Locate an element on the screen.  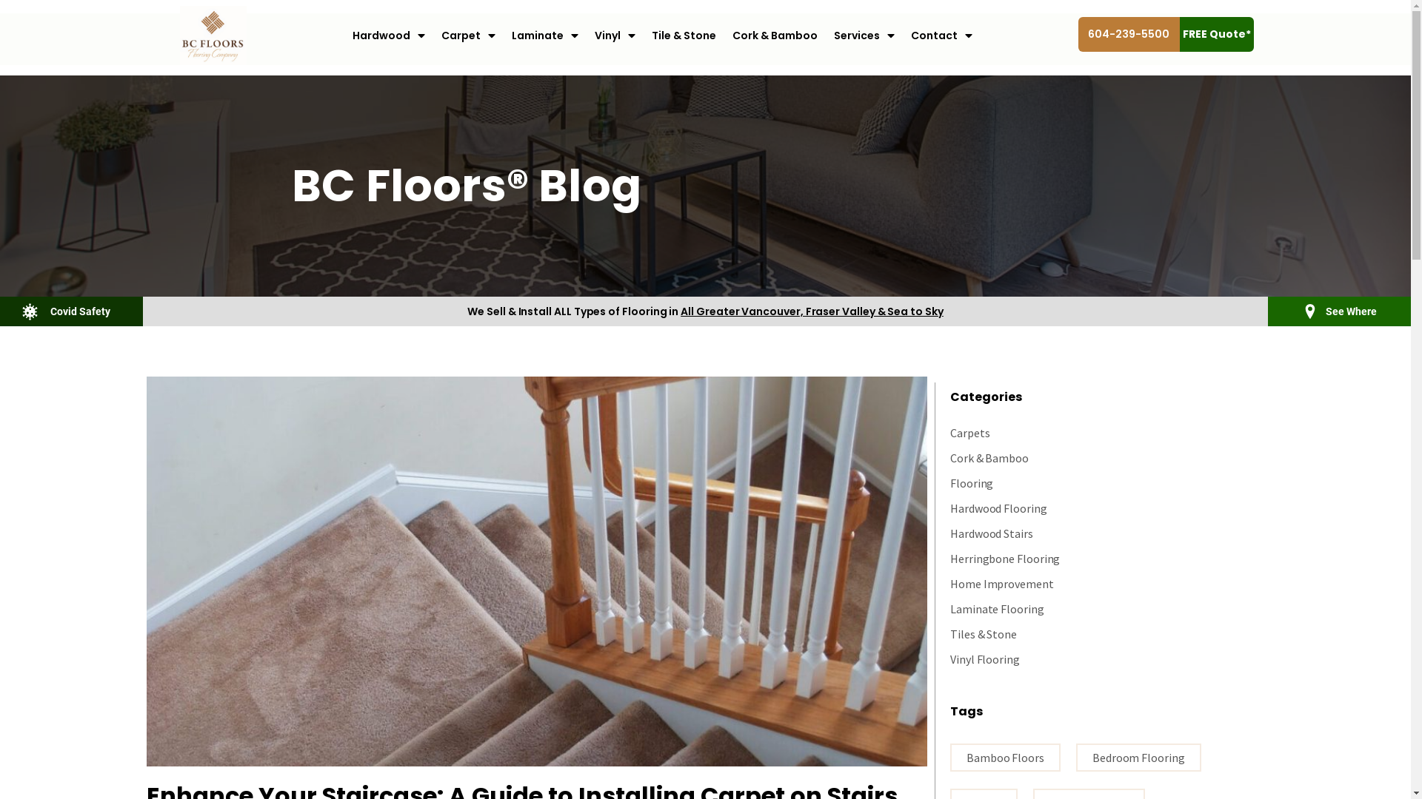
Flooring is located at coordinates (972, 483).